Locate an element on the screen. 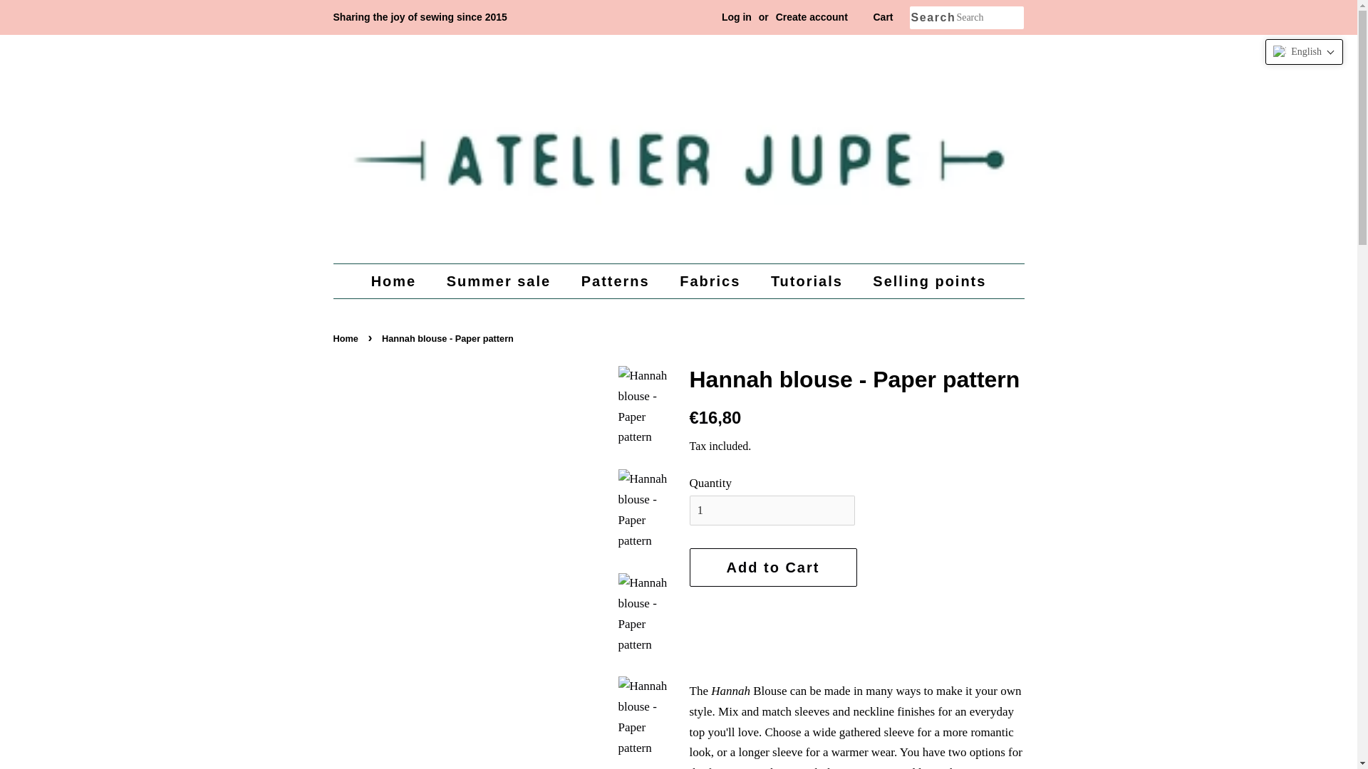  1 is located at coordinates (772, 510).